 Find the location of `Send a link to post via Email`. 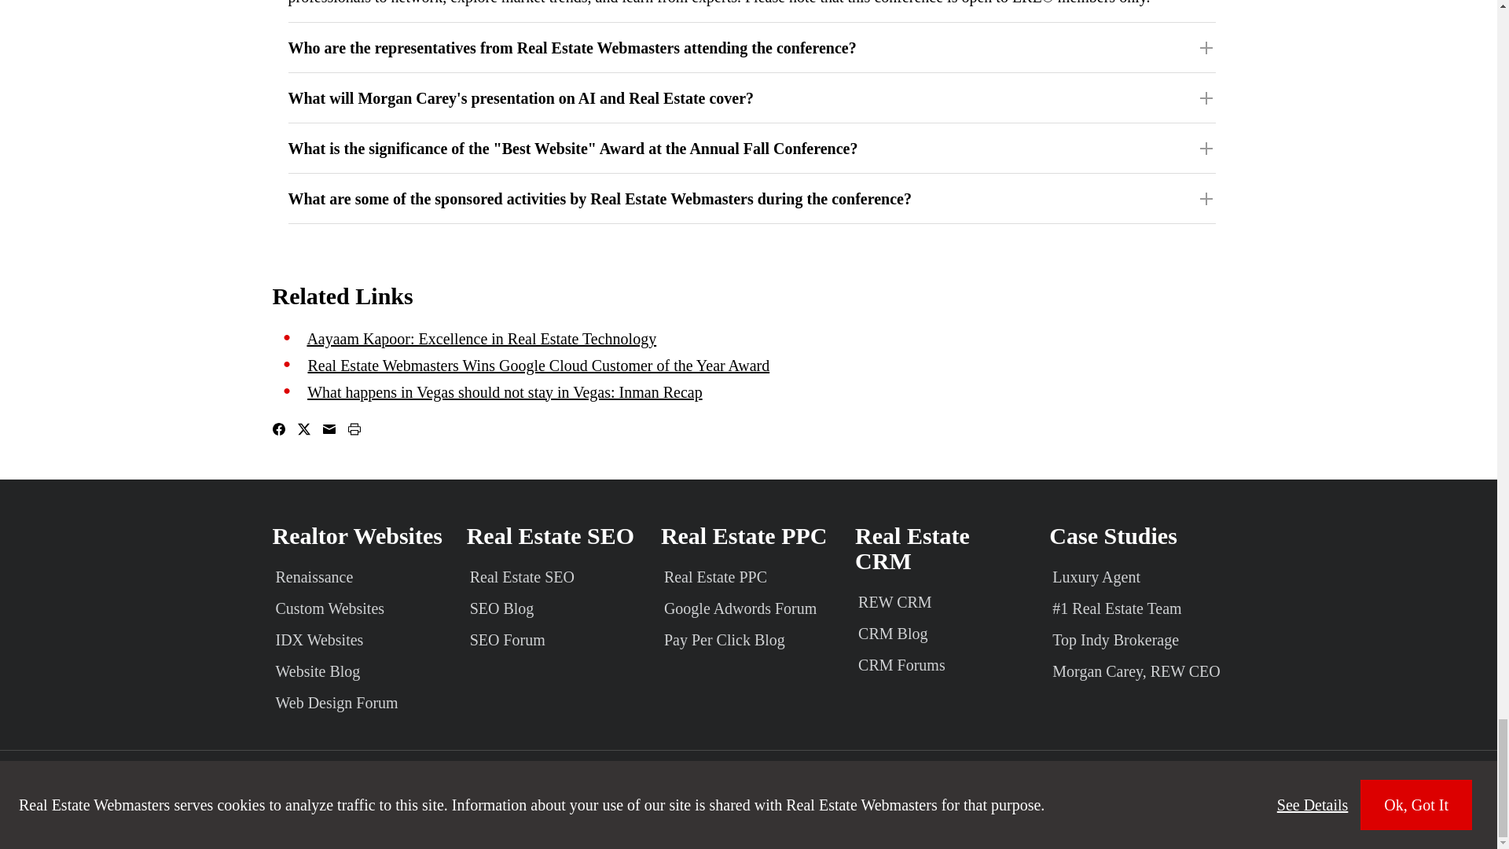

Send a link to post via Email is located at coordinates (329, 429).